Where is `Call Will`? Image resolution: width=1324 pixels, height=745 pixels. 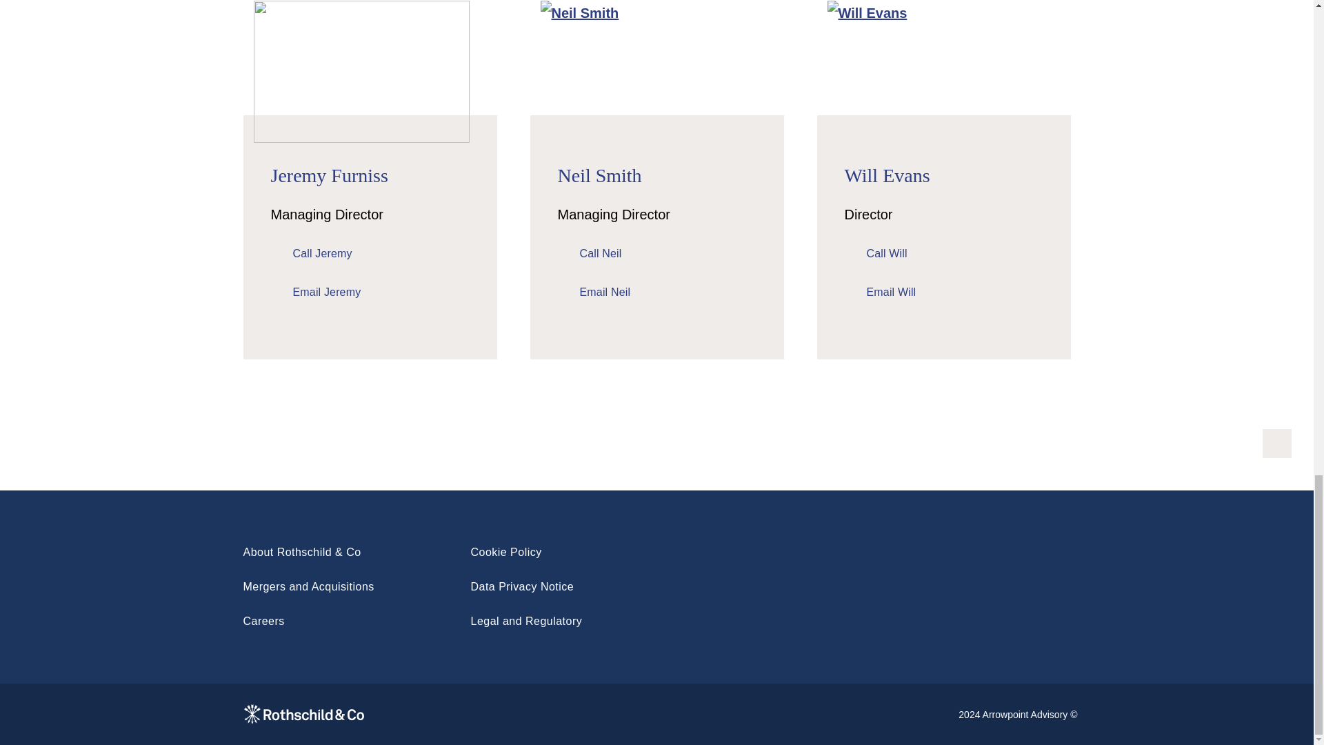
Call Will is located at coordinates (876, 254).